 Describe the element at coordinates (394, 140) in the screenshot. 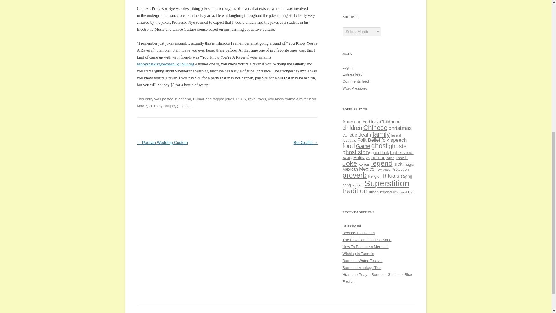

I see `folk speech` at that location.